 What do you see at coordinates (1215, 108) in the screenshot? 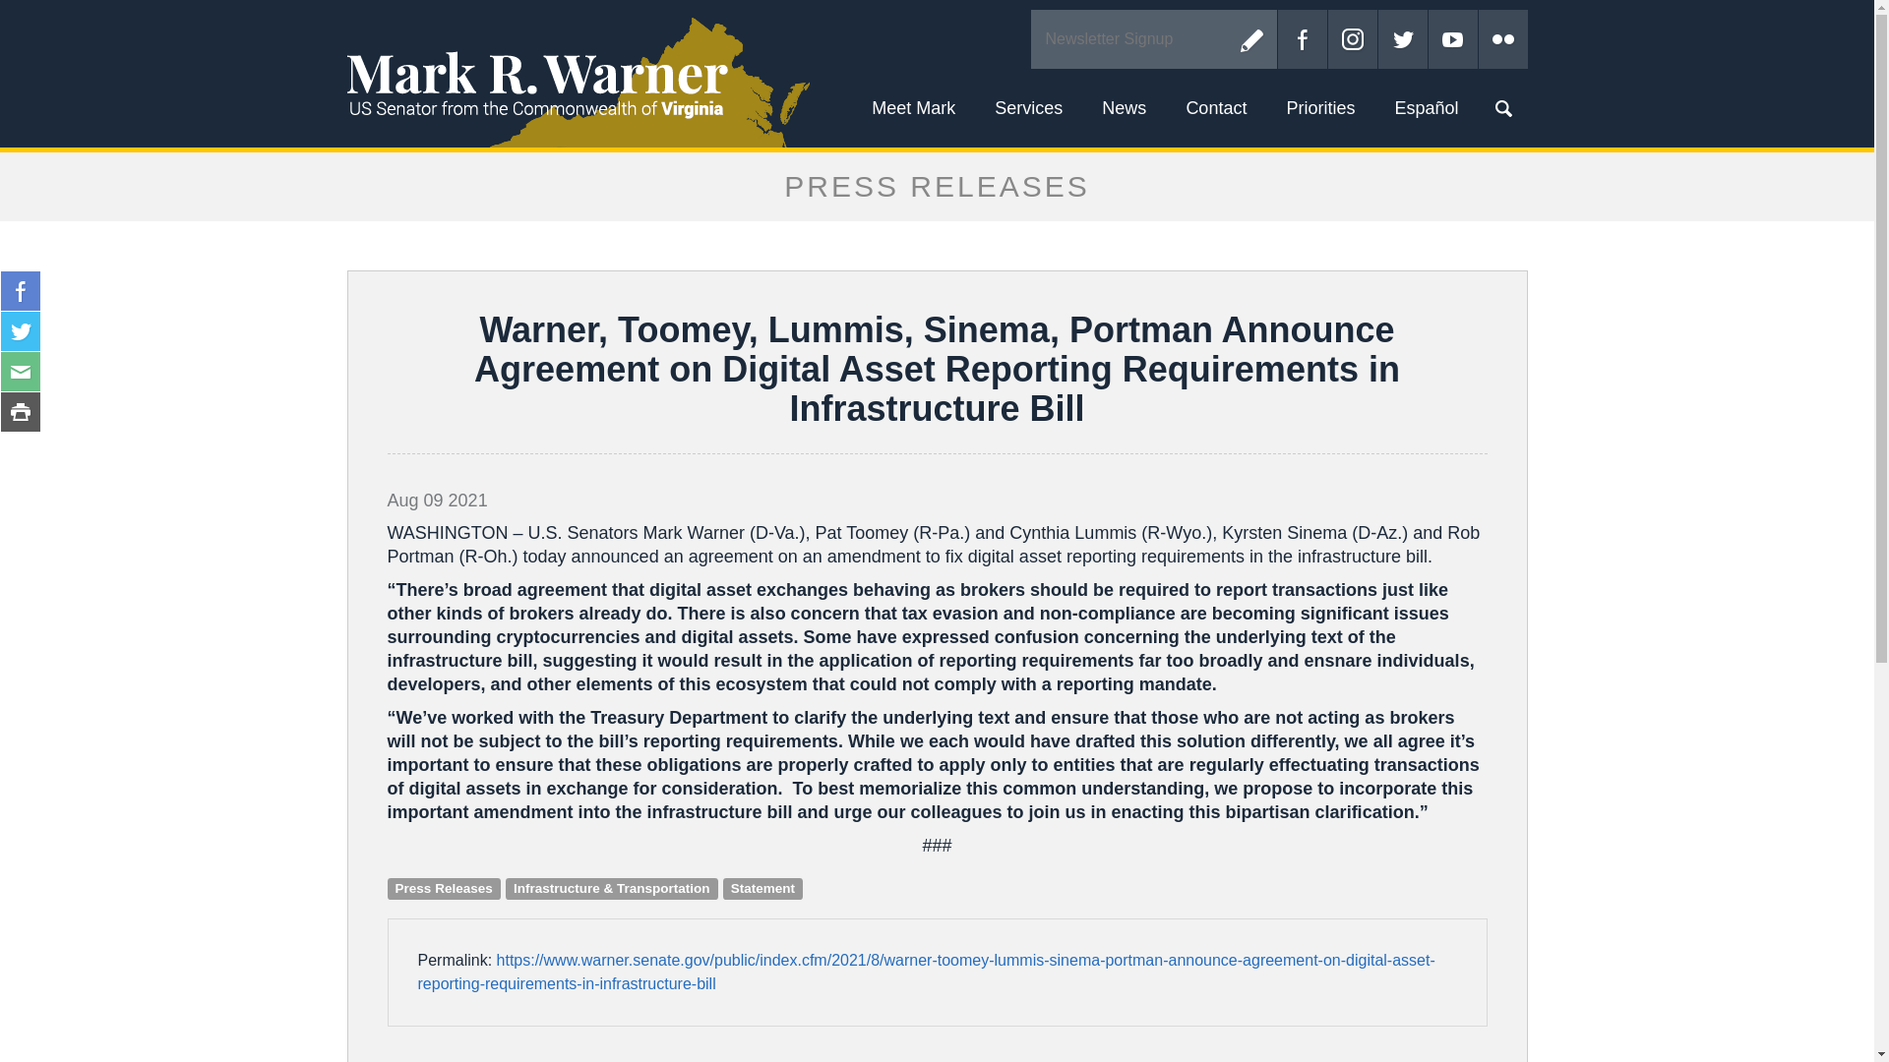
I see `Contact` at bounding box center [1215, 108].